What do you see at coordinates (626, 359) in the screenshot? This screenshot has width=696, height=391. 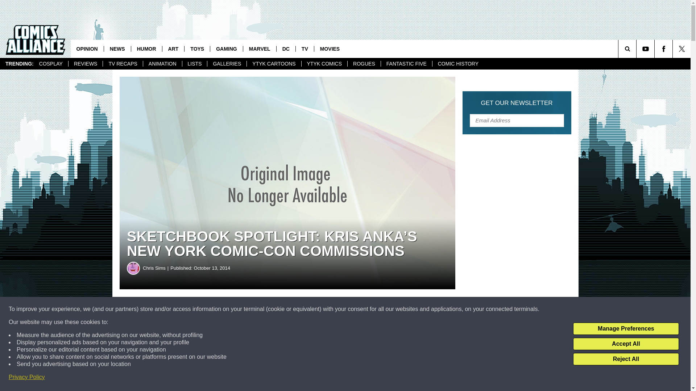 I see `Reject All` at bounding box center [626, 359].